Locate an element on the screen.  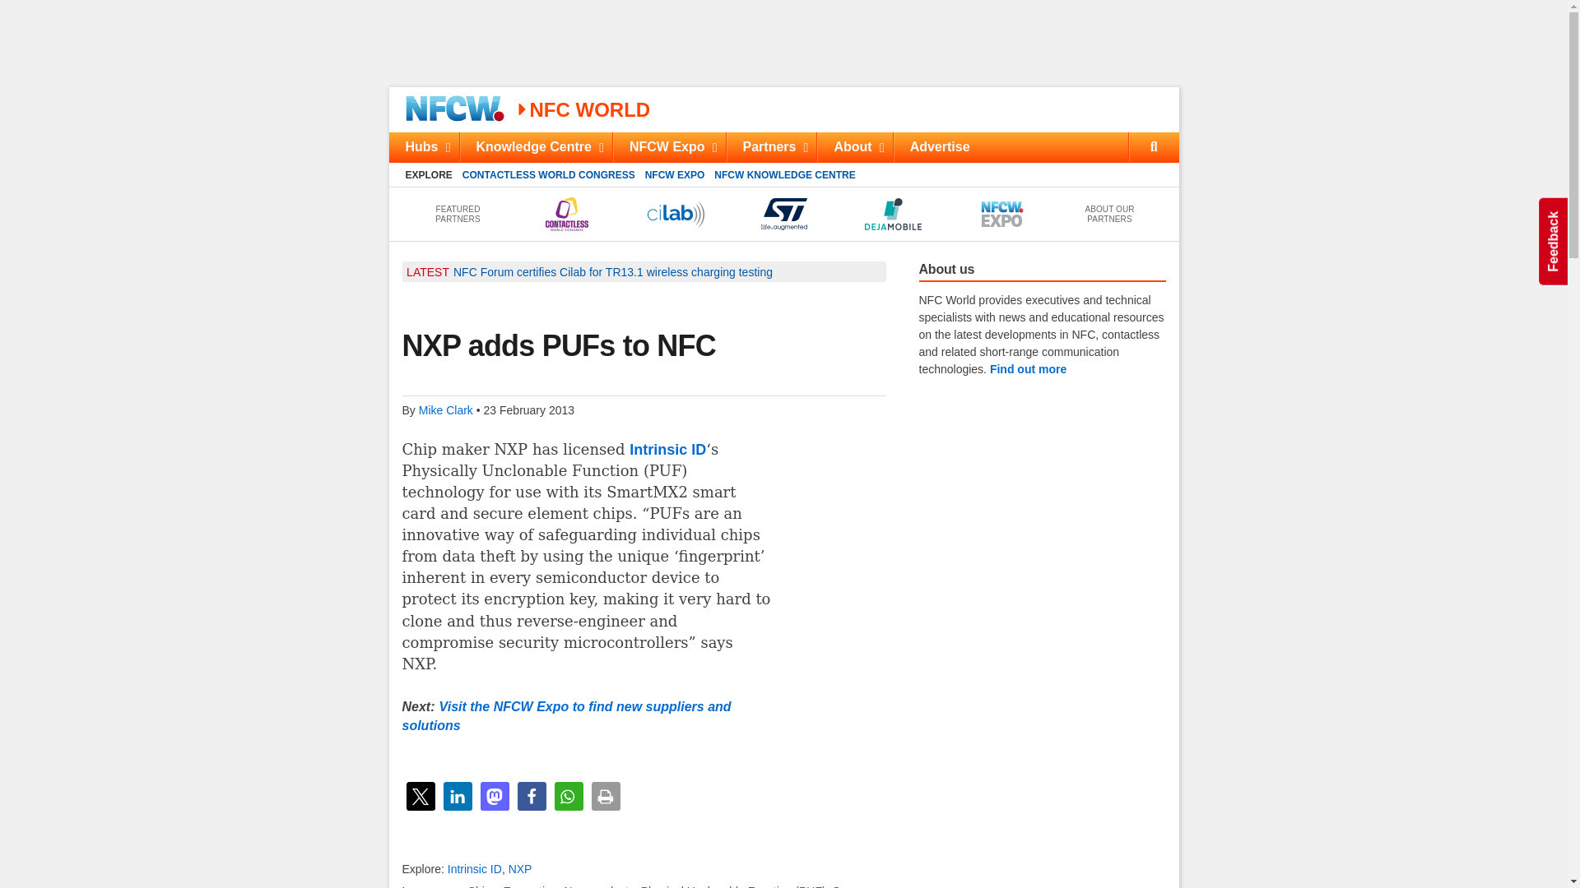
25 May 2022, 13:40 BST is located at coordinates (612, 271).